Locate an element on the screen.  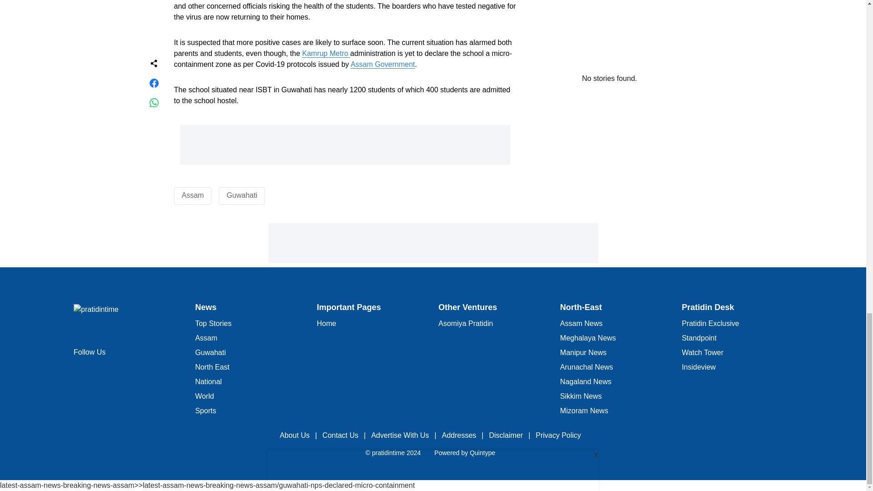
Kamrup Metro  is located at coordinates (326, 54).